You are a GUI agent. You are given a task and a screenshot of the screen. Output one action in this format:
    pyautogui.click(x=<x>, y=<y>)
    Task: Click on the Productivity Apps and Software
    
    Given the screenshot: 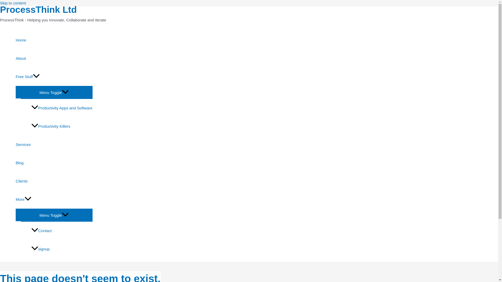 What is the action you would take?
    pyautogui.click(x=62, y=108)
    